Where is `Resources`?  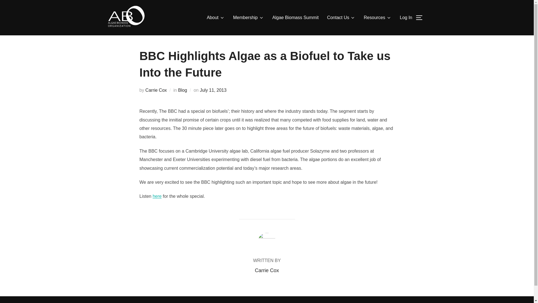
Resources is located at coordinates (377, 18).